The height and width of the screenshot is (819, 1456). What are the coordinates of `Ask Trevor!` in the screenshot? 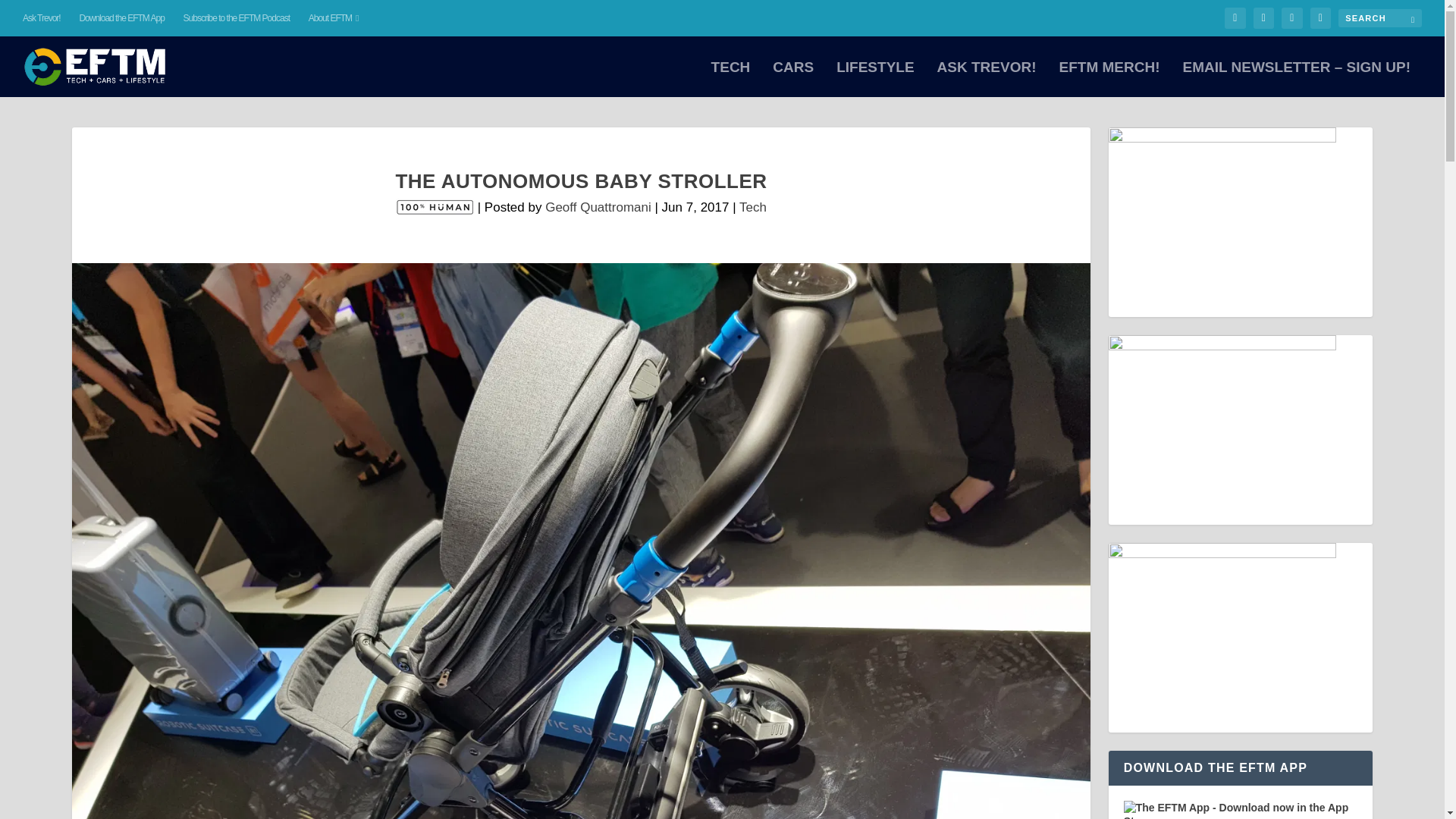 It's located at (42, 18).